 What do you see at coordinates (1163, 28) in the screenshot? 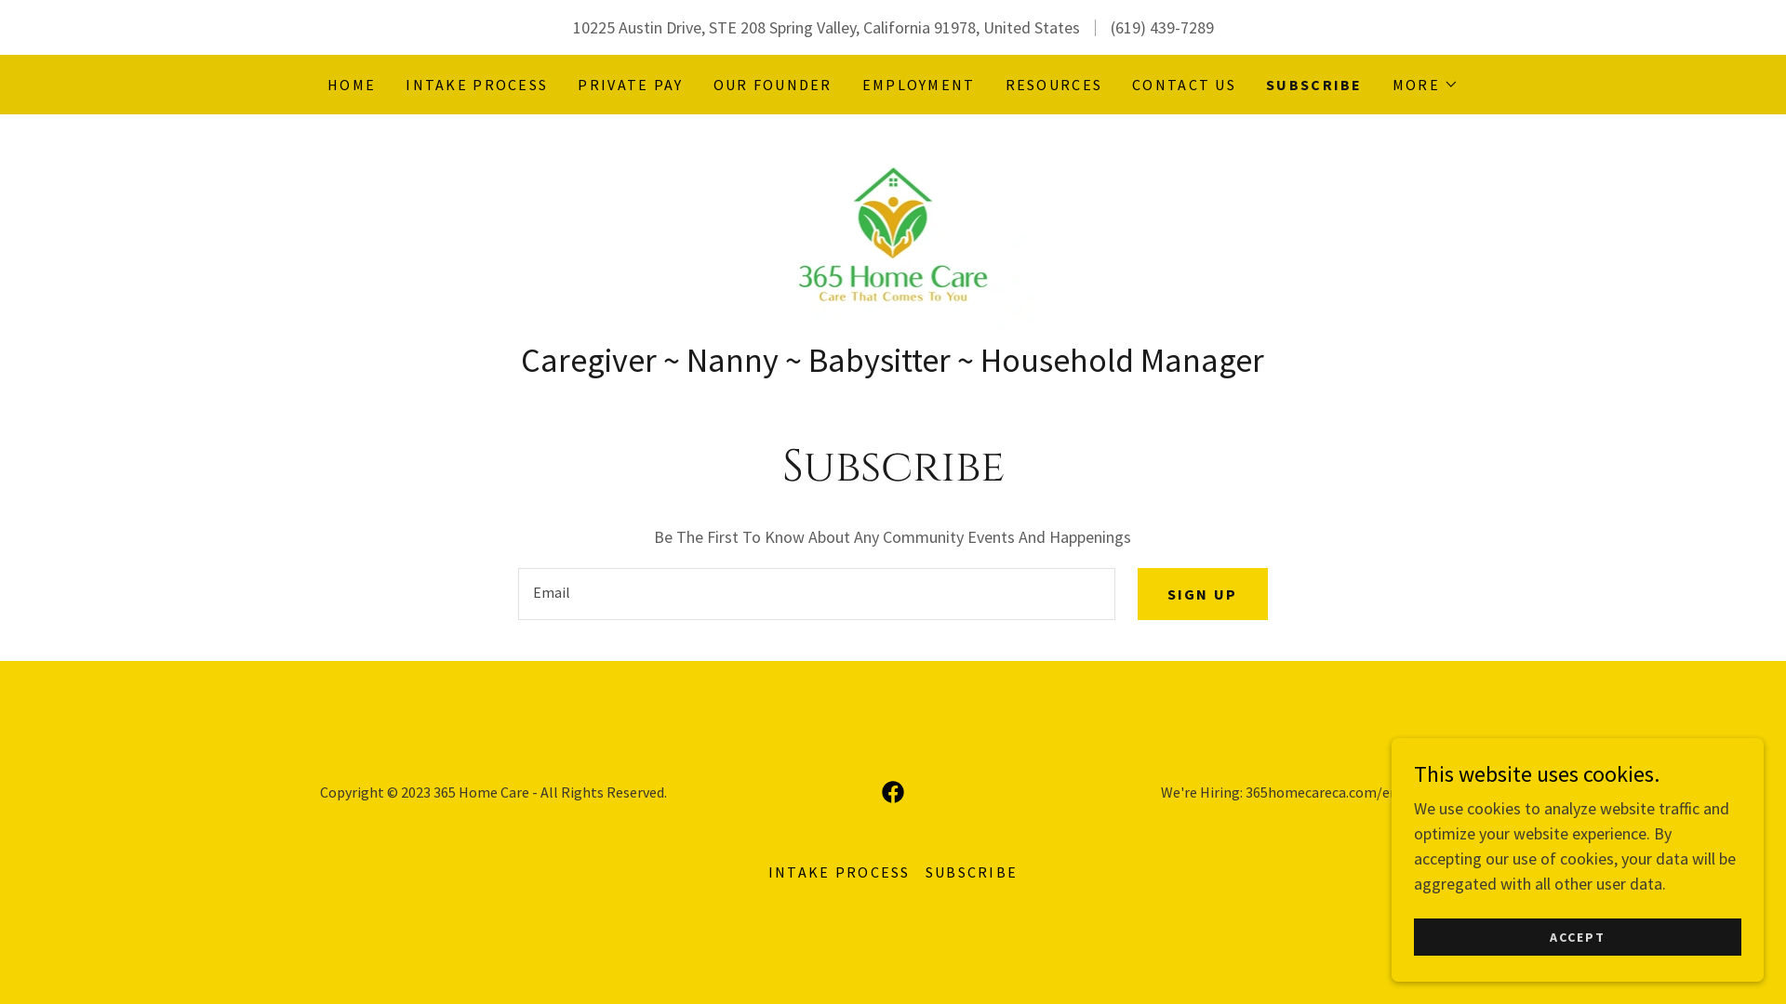
I see `(619) 439-7289` at bounding box center [1163, 28].